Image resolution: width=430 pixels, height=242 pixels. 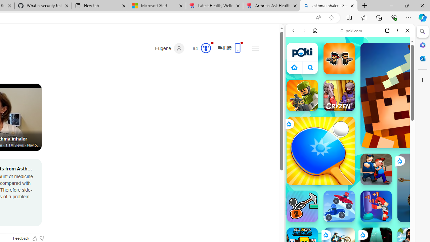 I want to click on Class: B_5ykBA46kDOxiz_R9wm, so click(x=310, y=67).